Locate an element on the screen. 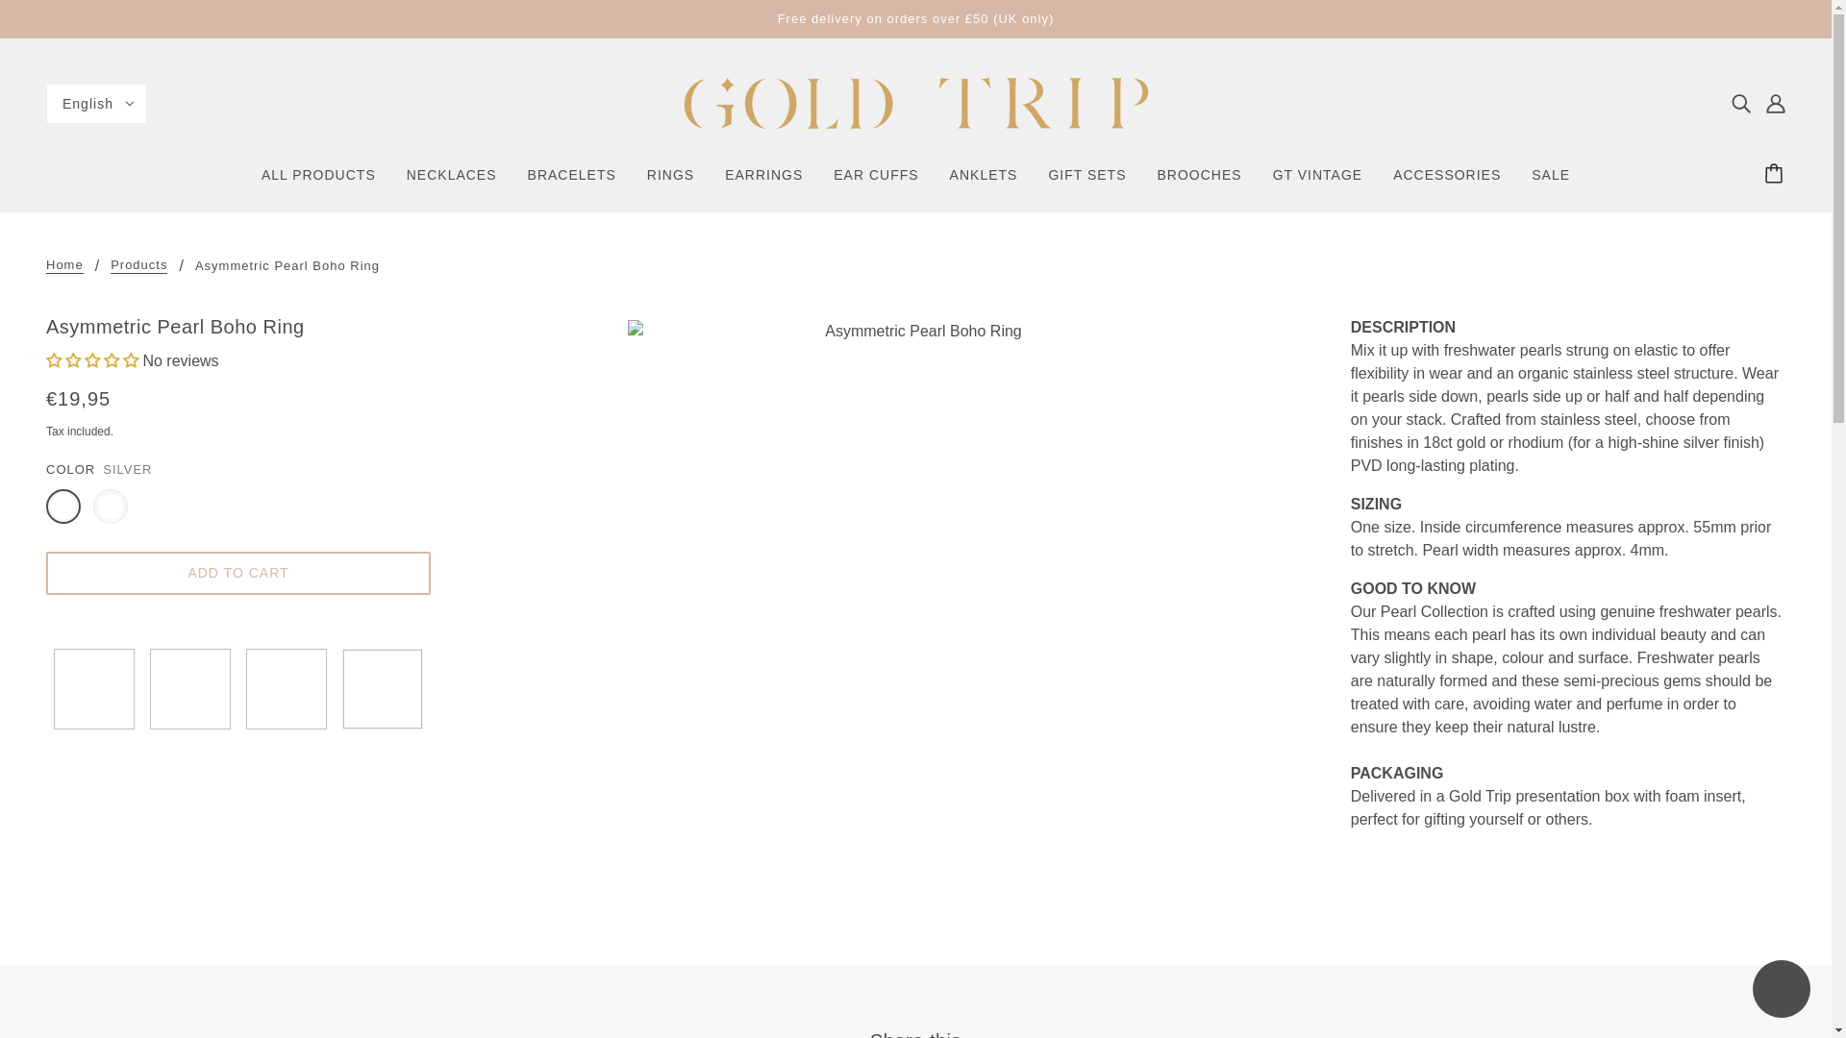 This screenshot has width=1846, height=1038. ACCESSORIES is located at coordinates (1446, 183).